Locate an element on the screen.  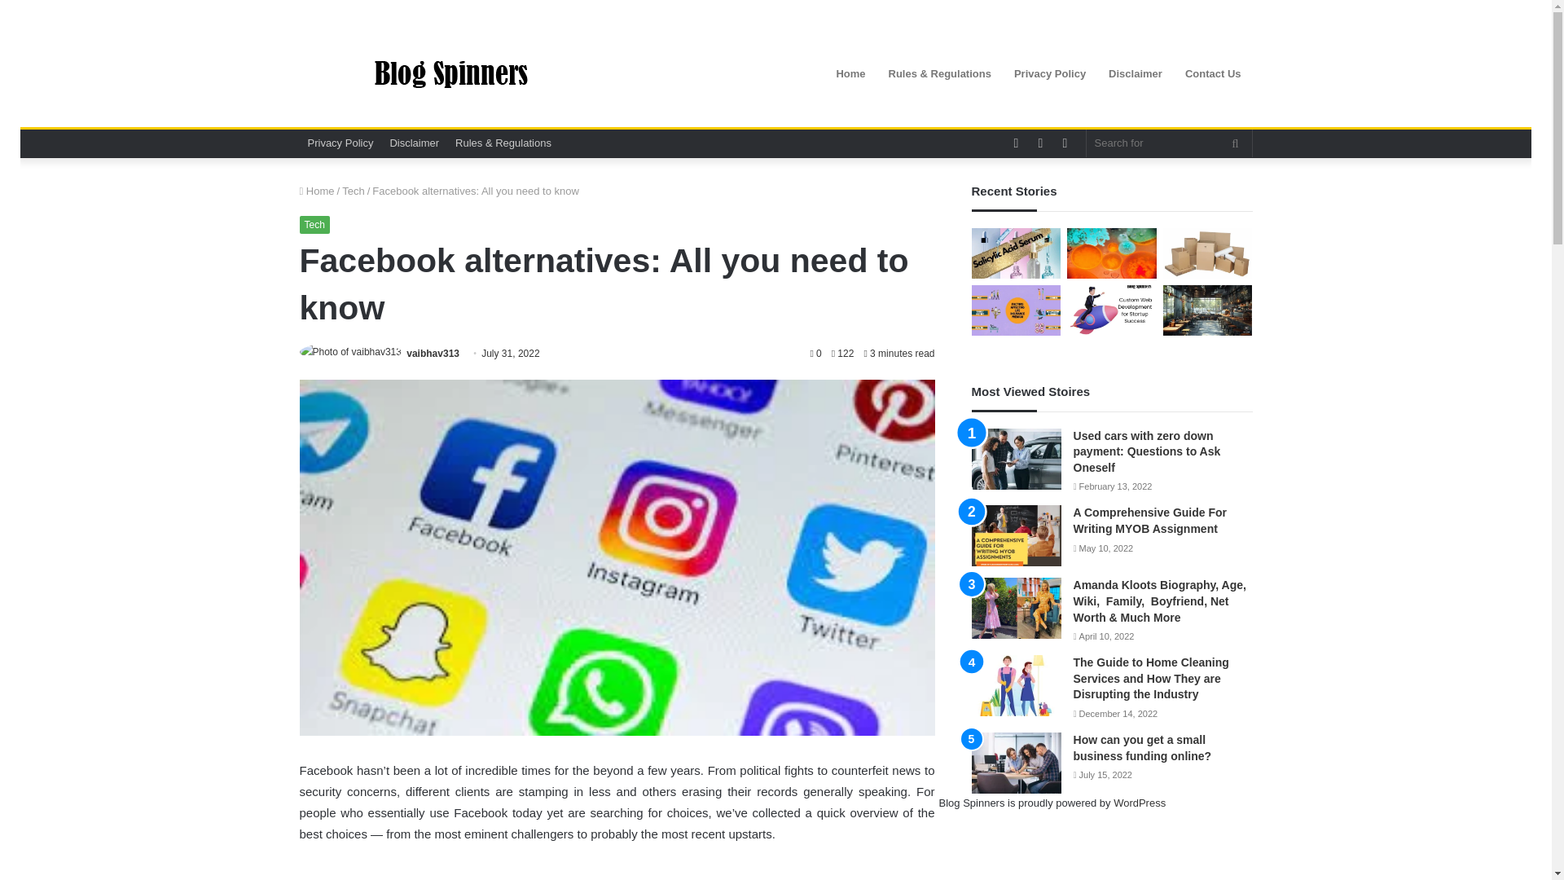
Search for is located at coordinates (1236, 143).